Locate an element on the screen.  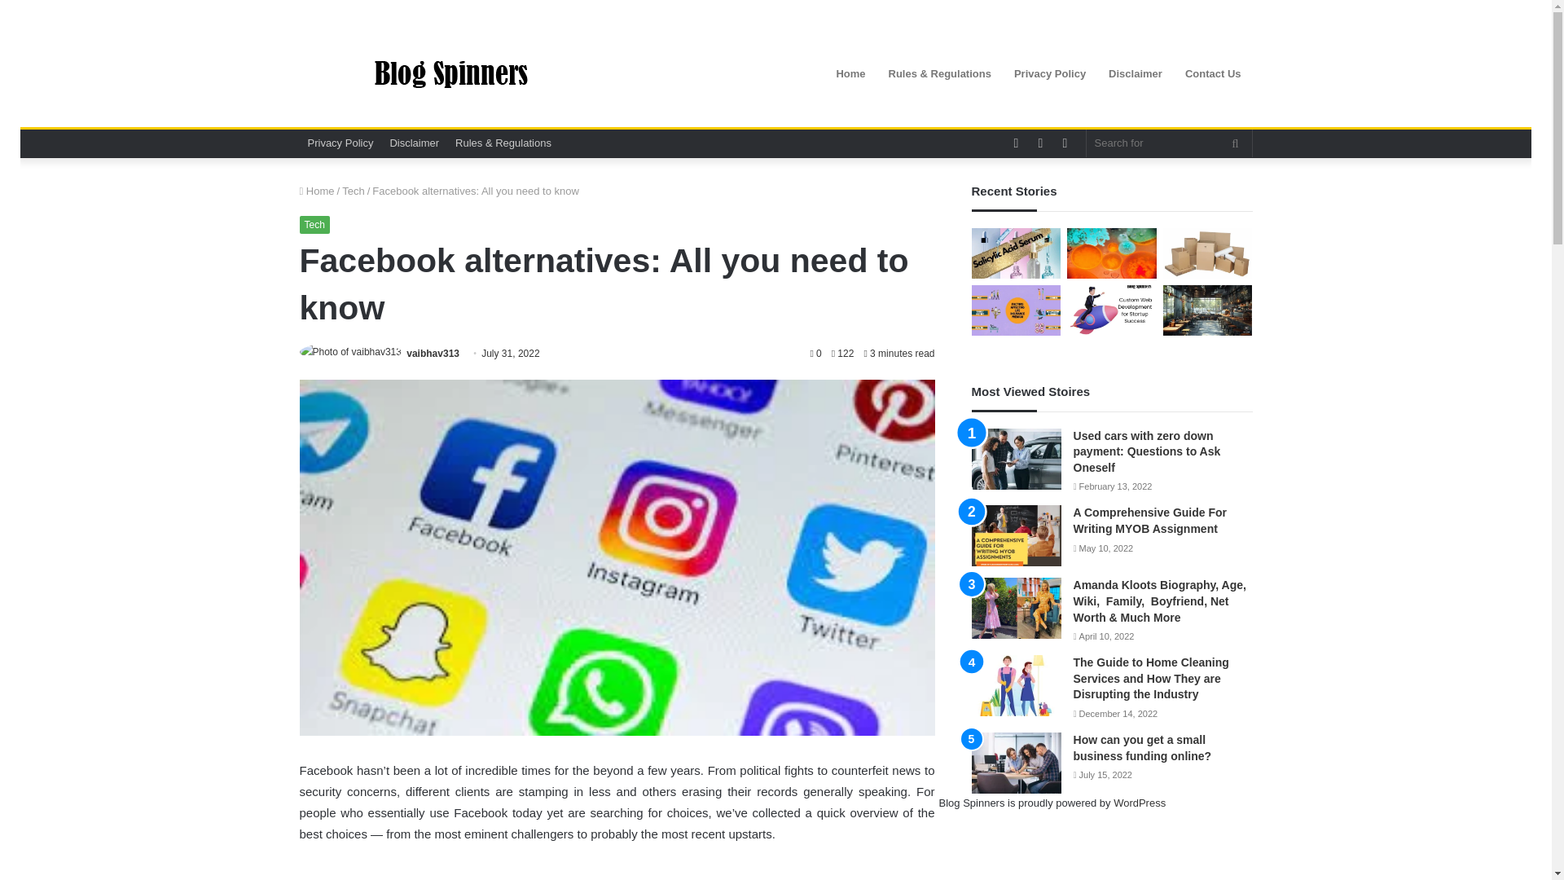
Search for is located at coordinates (1236, 143).